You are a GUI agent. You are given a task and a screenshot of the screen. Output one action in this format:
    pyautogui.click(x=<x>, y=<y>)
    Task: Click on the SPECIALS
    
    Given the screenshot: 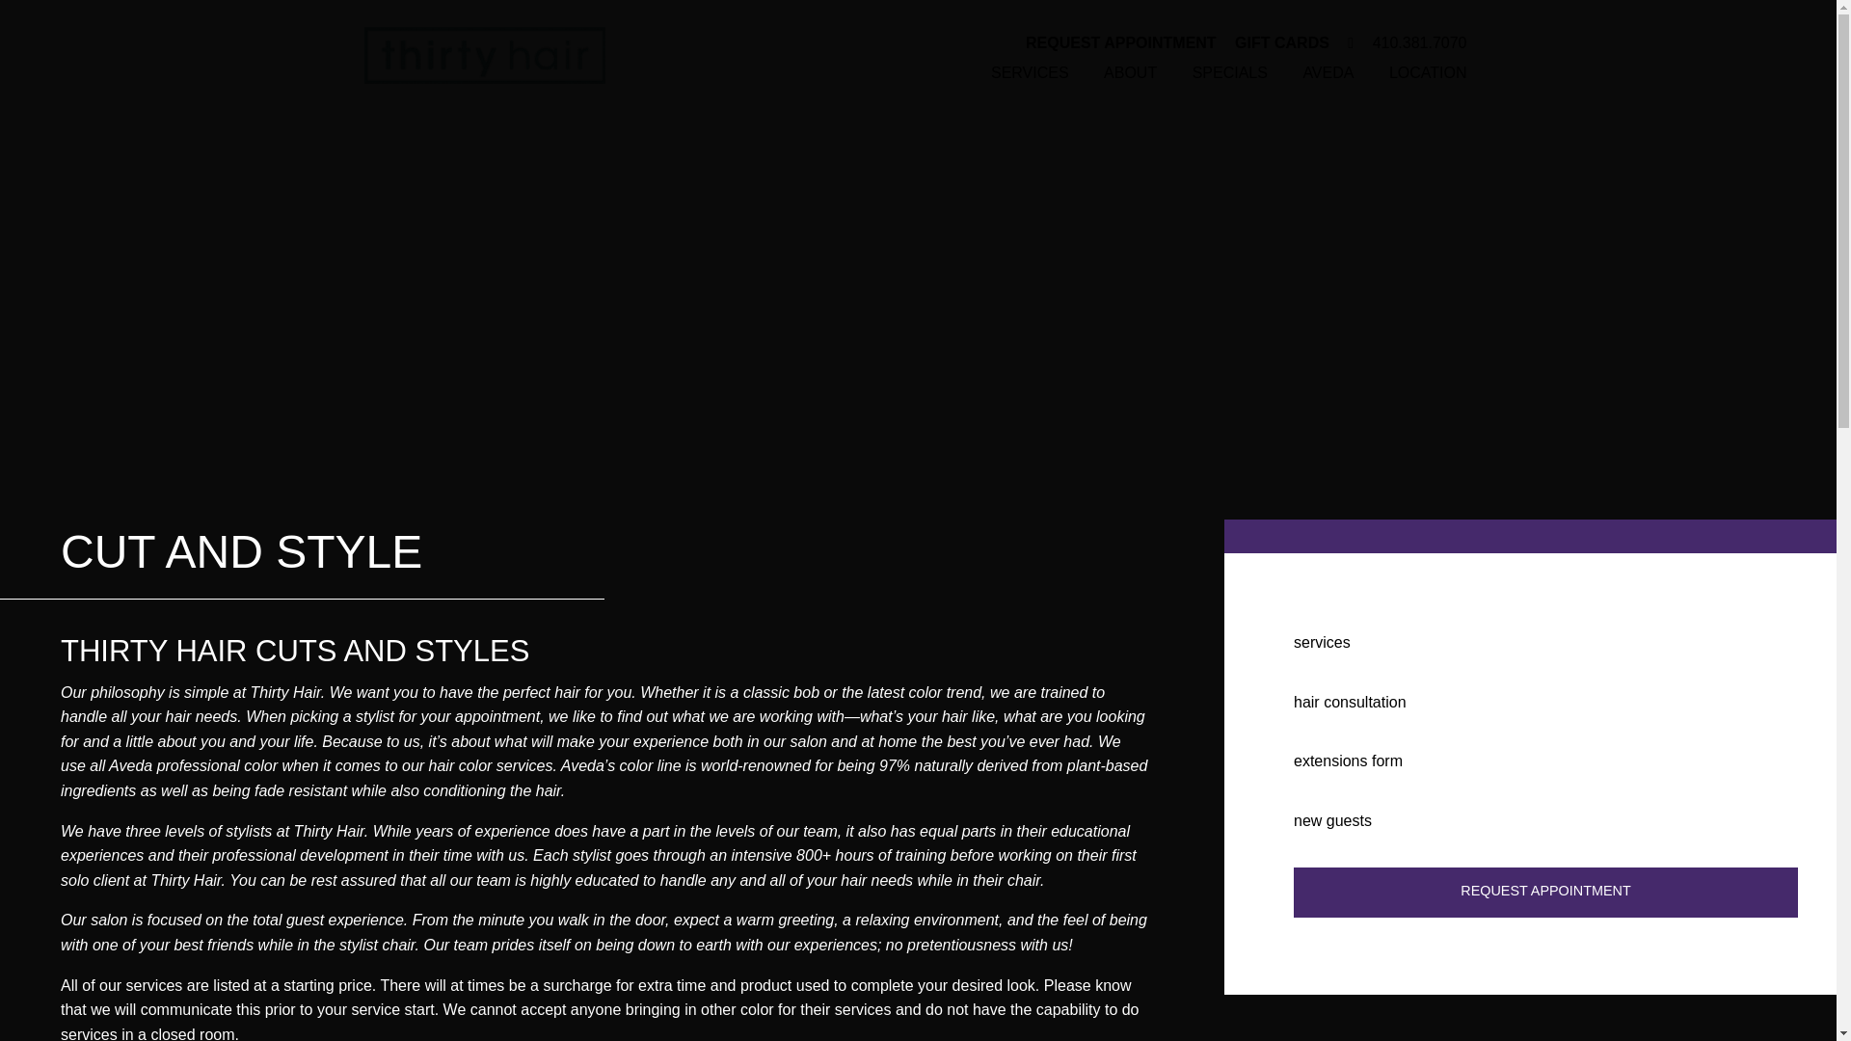 What is the action you would take?
    pyautogui.click(x=1230, y=73)
    